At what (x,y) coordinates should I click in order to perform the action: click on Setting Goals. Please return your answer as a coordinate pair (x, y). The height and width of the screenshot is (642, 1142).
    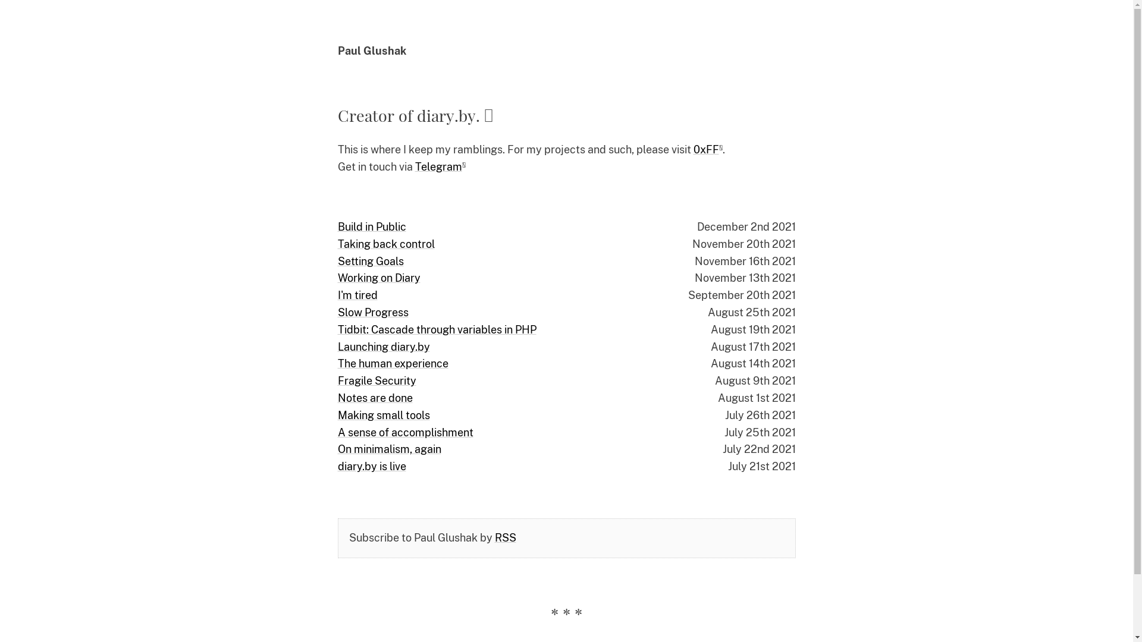
    Looking at the image, I should click on (371, 262).